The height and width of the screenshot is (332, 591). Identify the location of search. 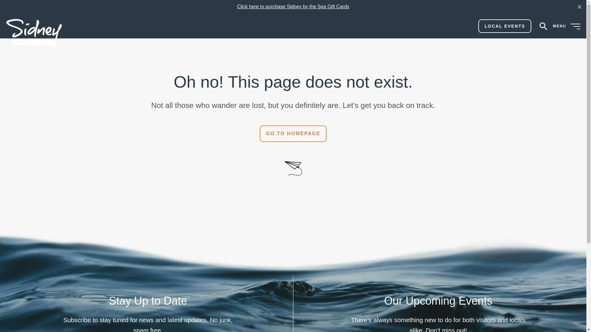
(543, 26).